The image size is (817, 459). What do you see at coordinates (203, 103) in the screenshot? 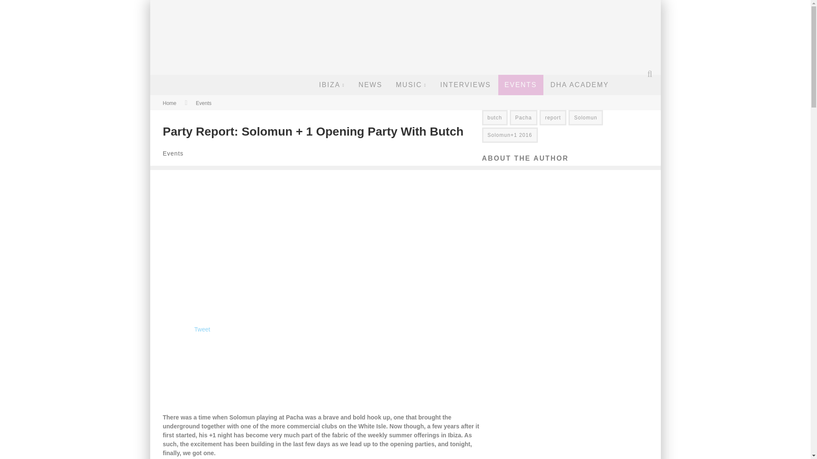
I see `View all posts in Events` at bounding box center [203, 103].